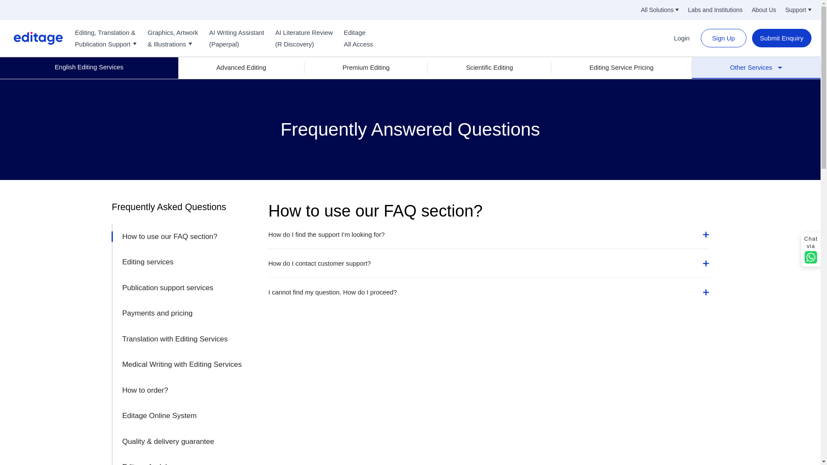 This screenshot has width=827, height=465. What do you see at coordinates (798, 10) in the screenshot?
I see `Support` at bounding box center [798, 10].